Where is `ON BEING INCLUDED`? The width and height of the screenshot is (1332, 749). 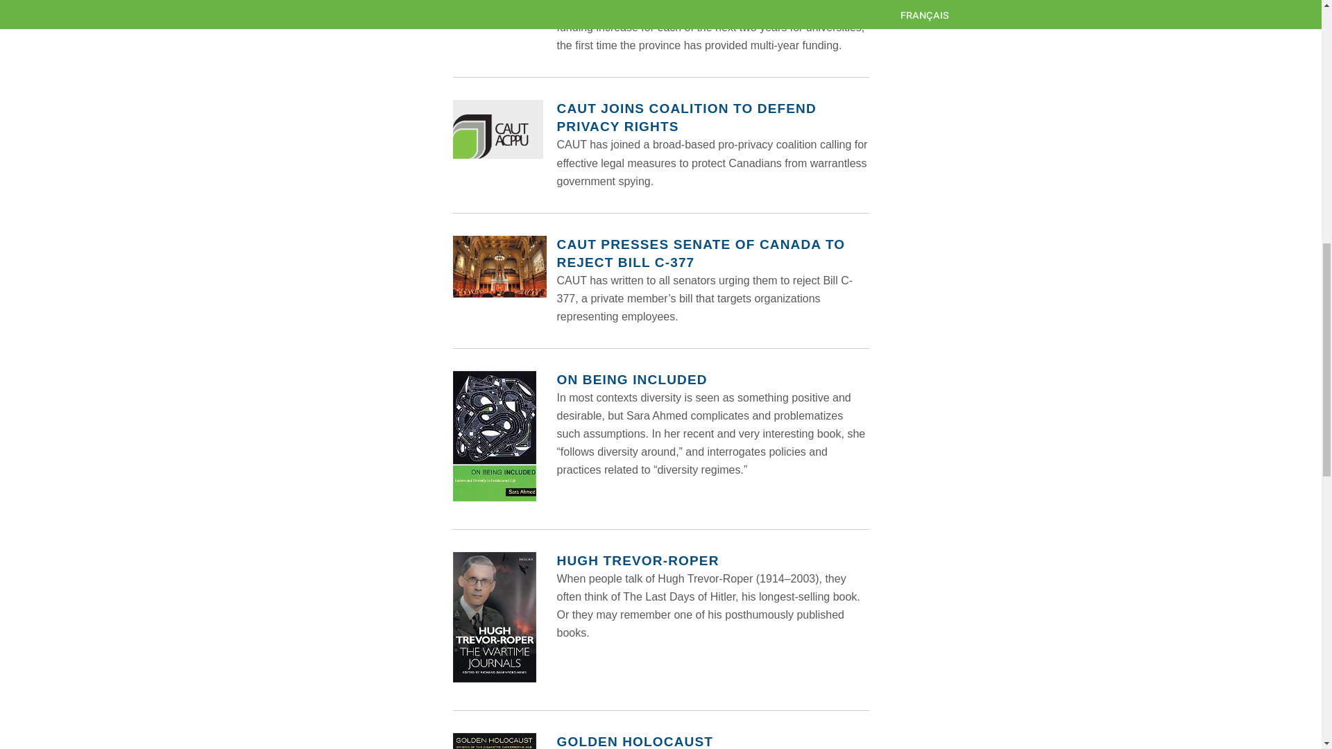
ON BEING INCLUDED is located at coordinates (631, 379).